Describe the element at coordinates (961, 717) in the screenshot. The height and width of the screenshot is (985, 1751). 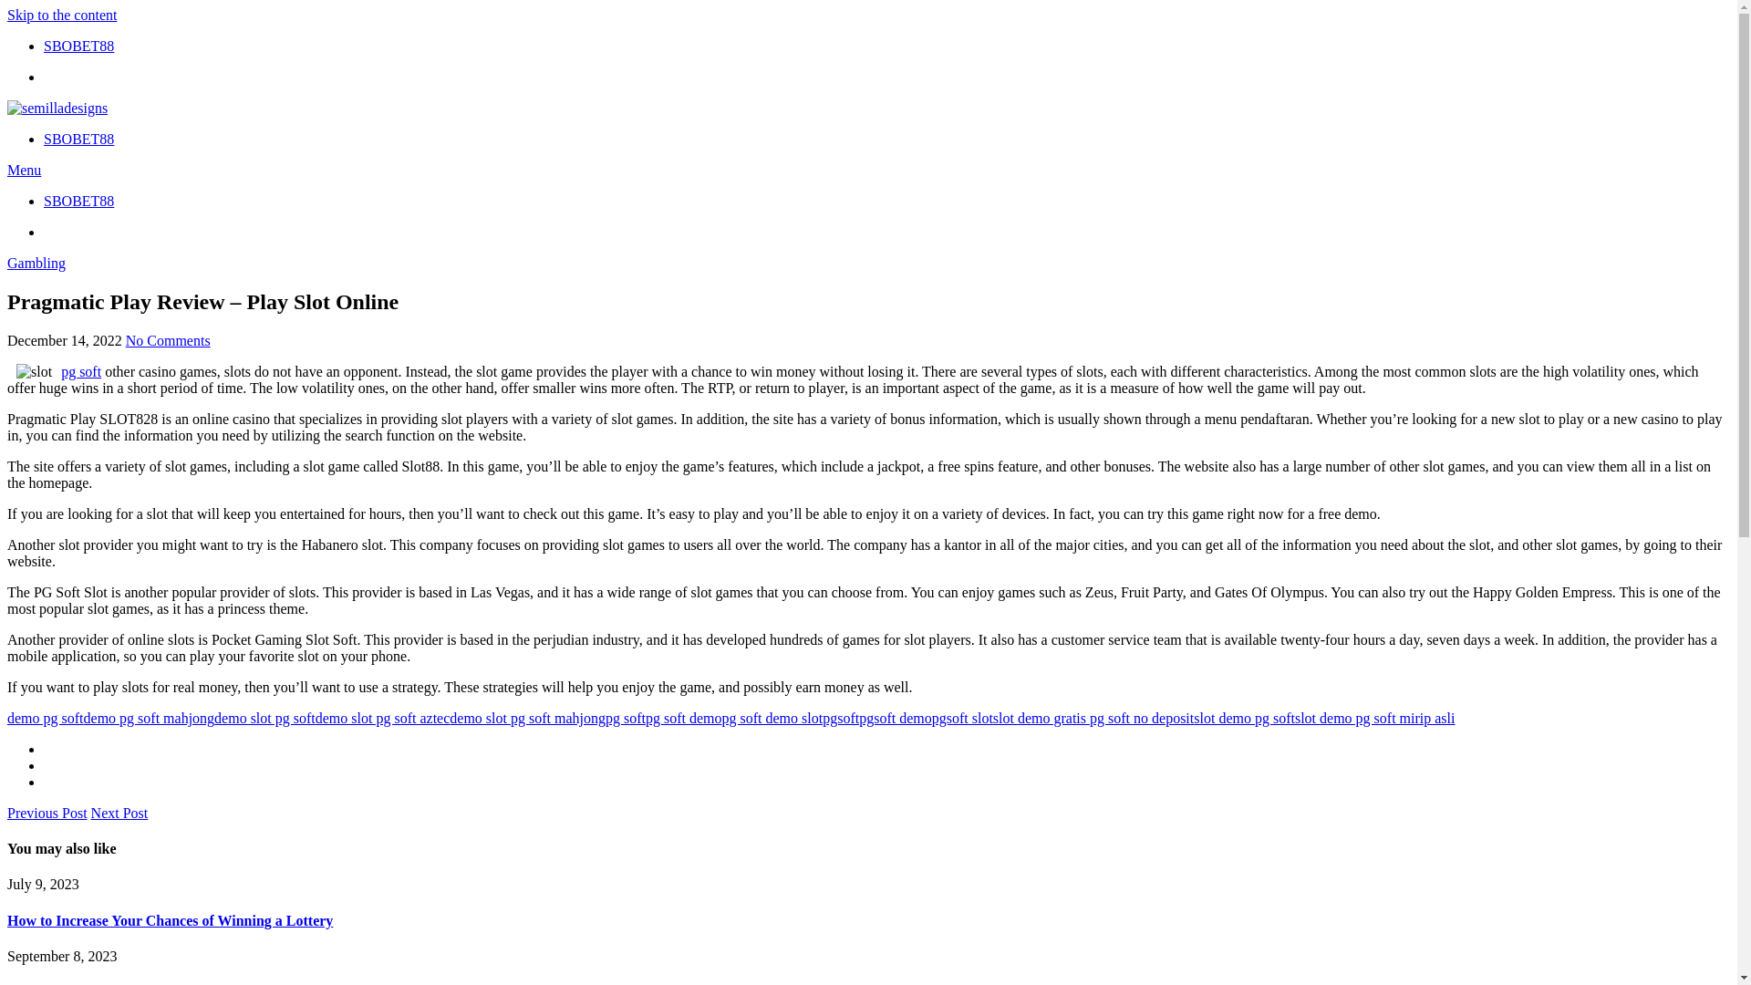
I see `pgsoft slot` at that location.